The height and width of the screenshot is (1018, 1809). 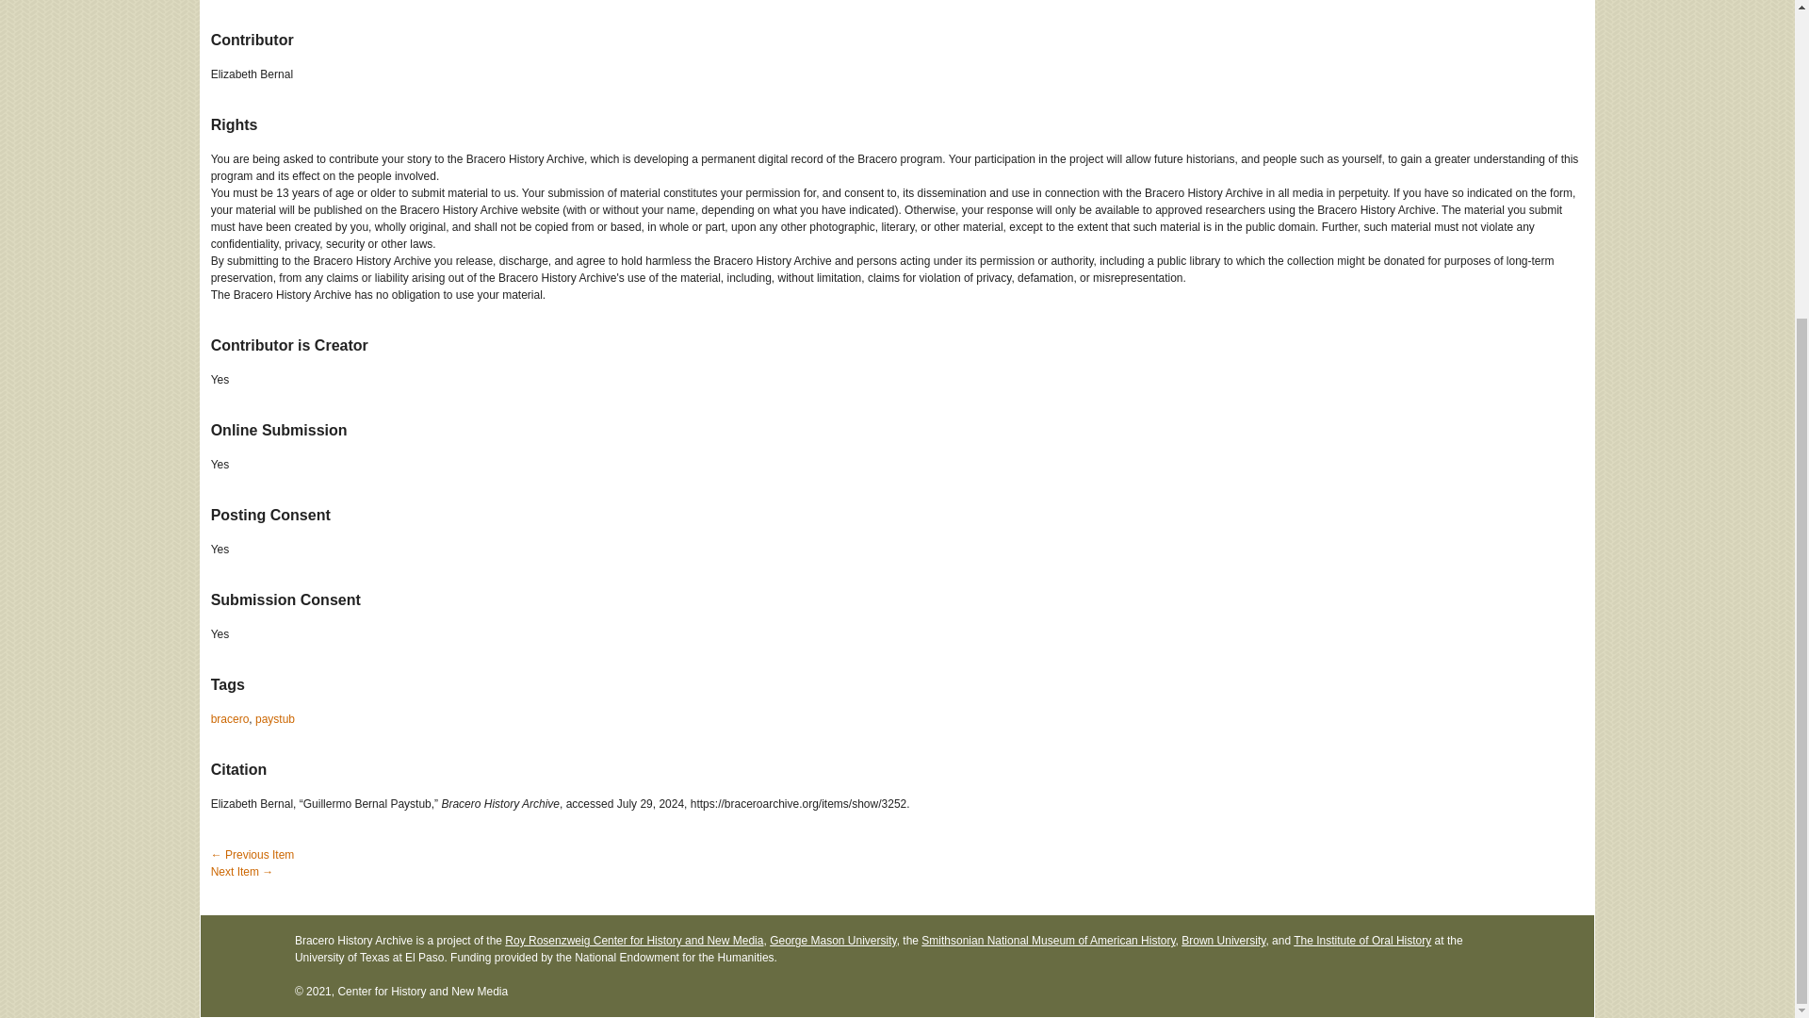 I want to click on paystub, so click(x=274, y=719).